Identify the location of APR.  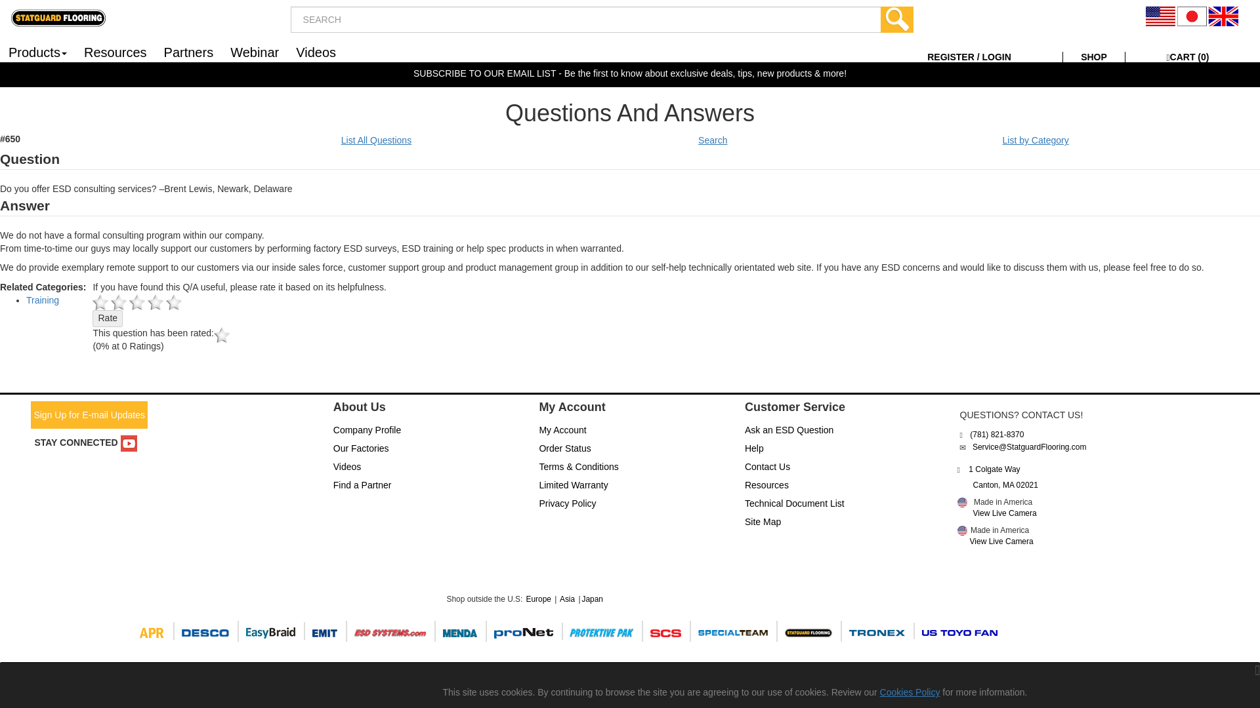
(154, 631).